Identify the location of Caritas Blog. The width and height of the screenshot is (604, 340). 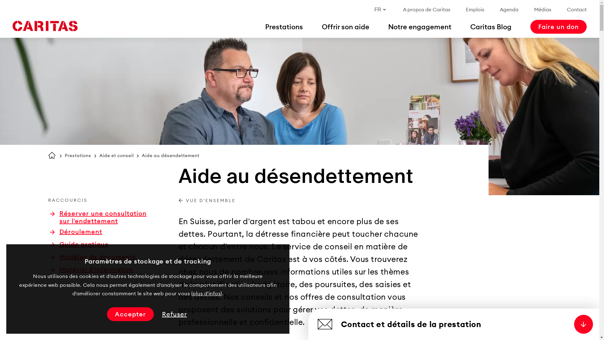
(491, 27).